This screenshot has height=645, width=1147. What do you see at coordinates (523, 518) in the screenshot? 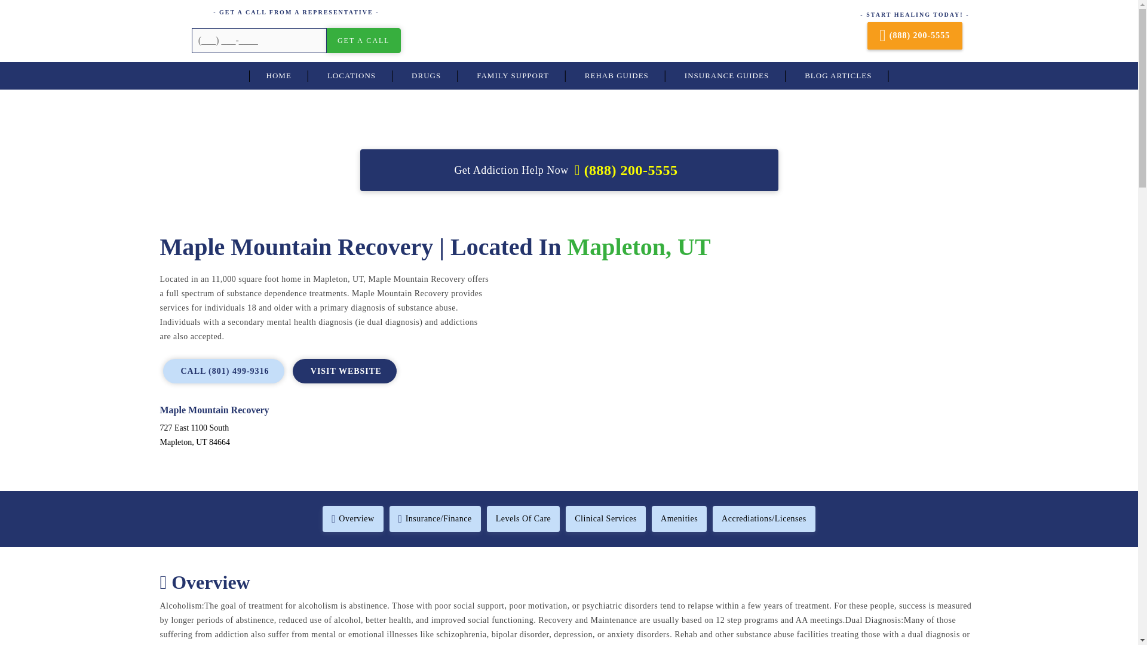
I see `Levels Of Care` at bounding box center [523, 518].